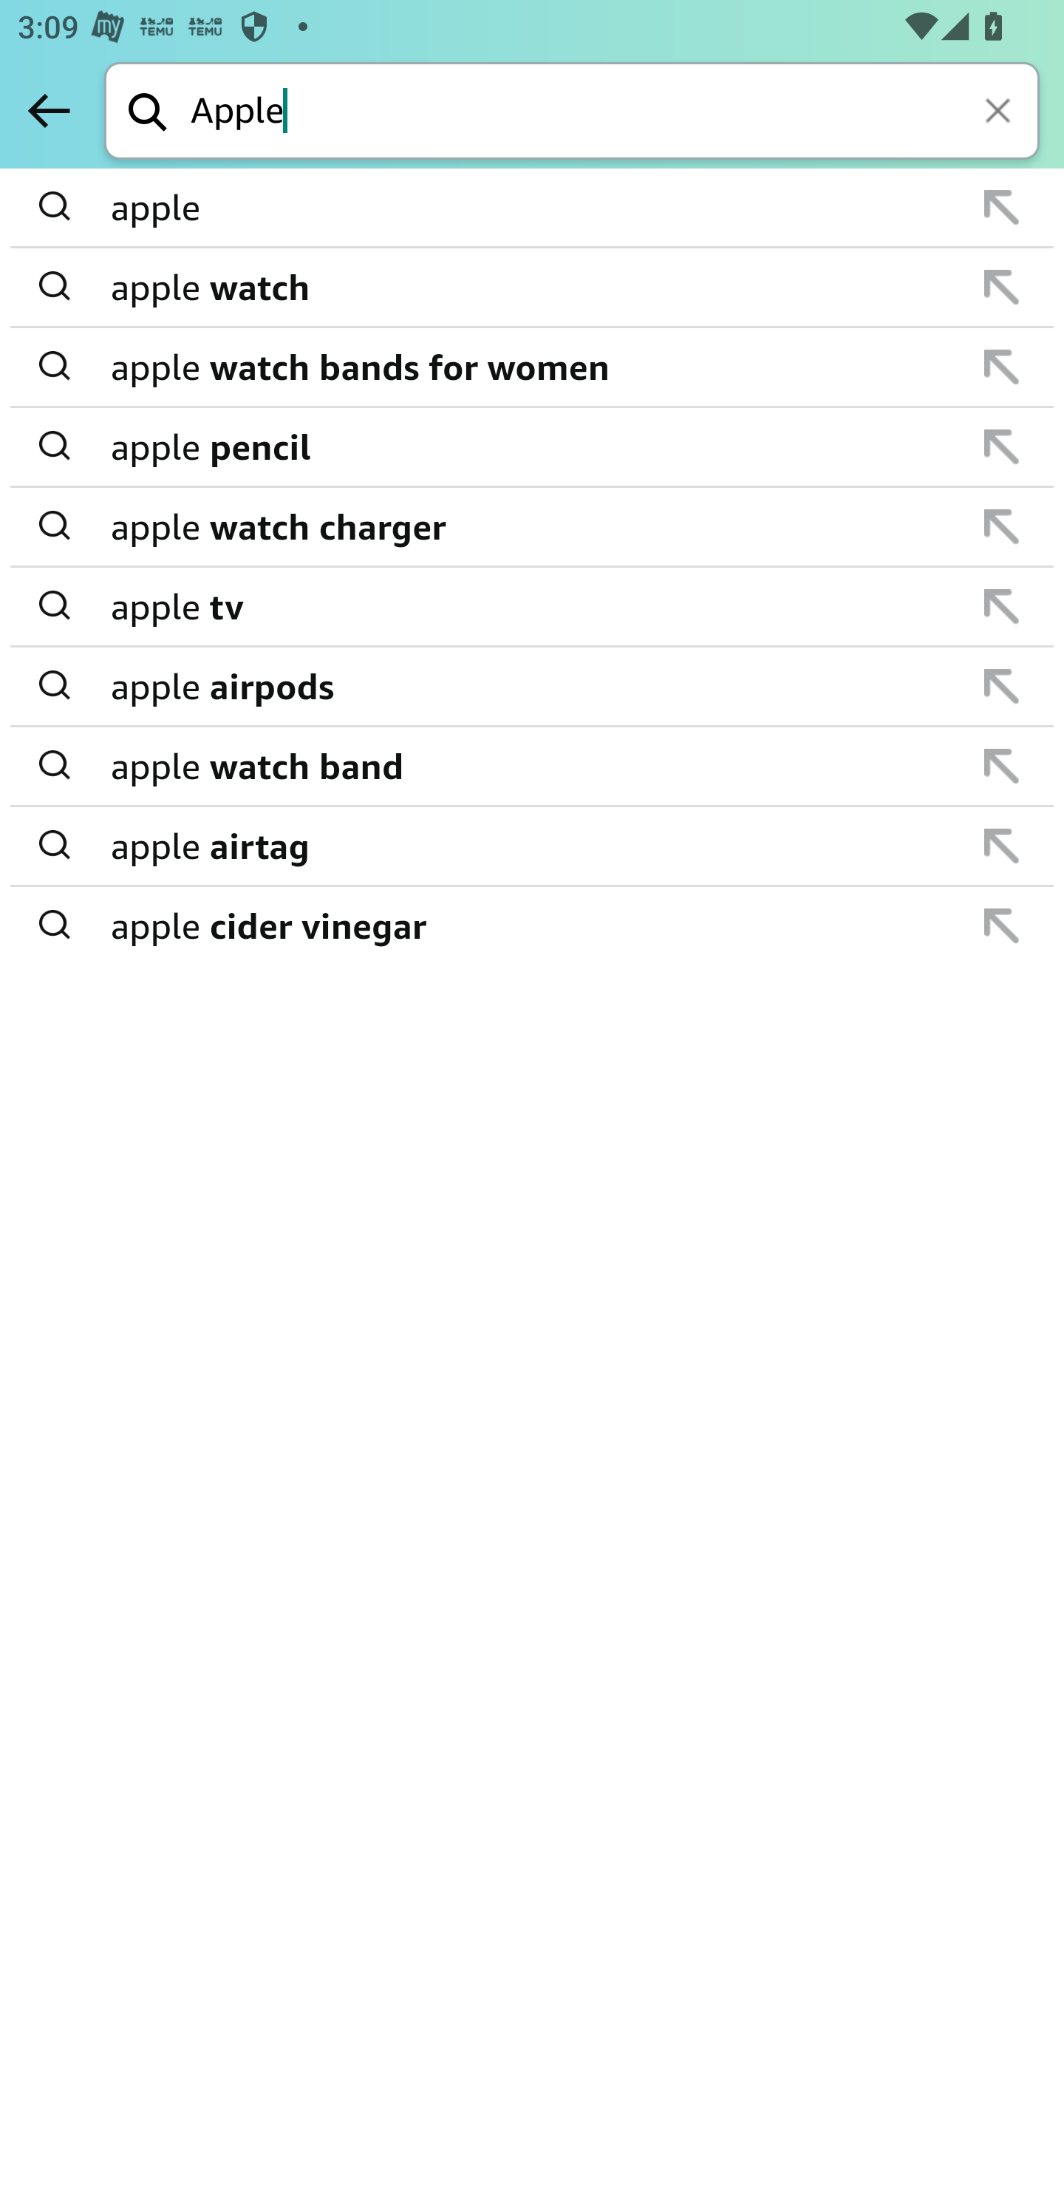 The width and height of the screenshot is (1064, 2188). Describe the element at coordinates (533, 686) in the screenshot. I see `apple airpods` at that location.